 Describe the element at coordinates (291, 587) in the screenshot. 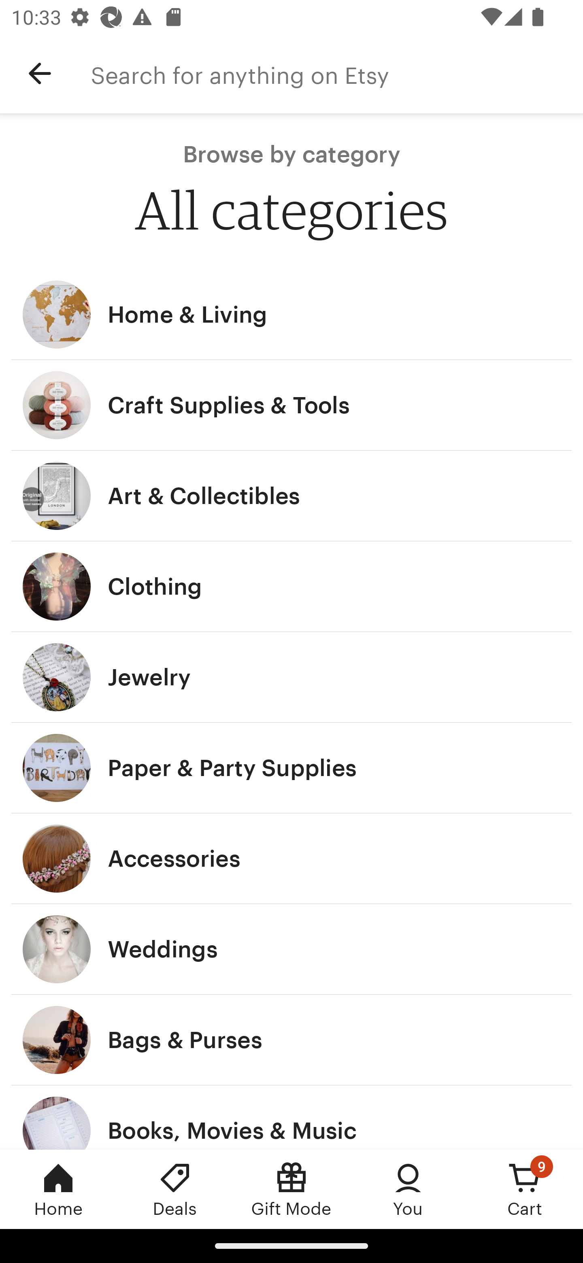

I see `Clothing` at that location.